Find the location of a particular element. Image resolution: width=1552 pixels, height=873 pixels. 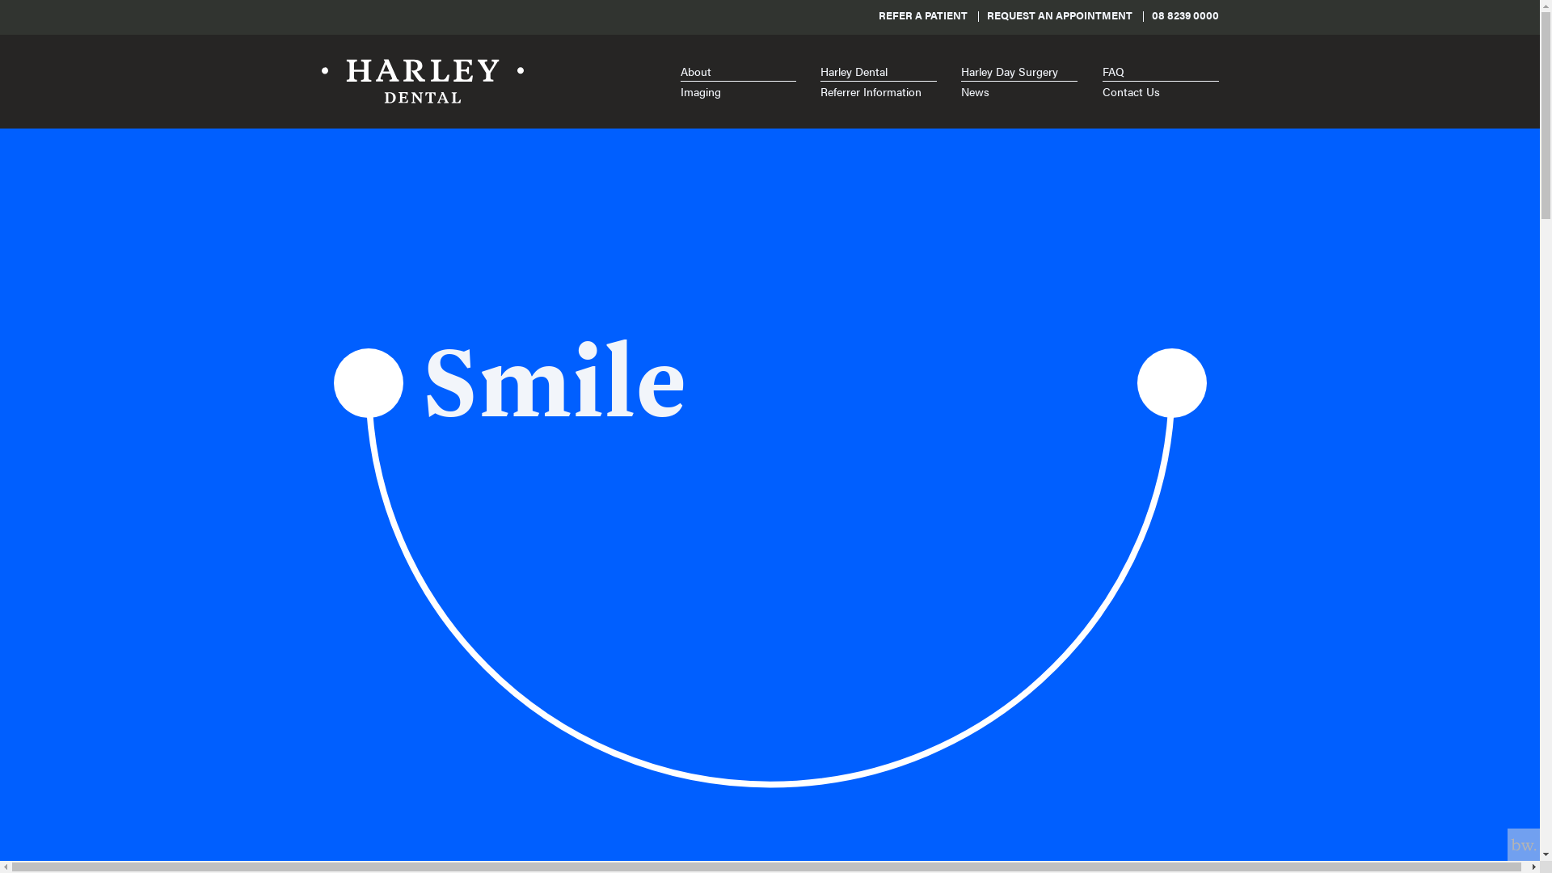

About is located at coordinates (739, 71).